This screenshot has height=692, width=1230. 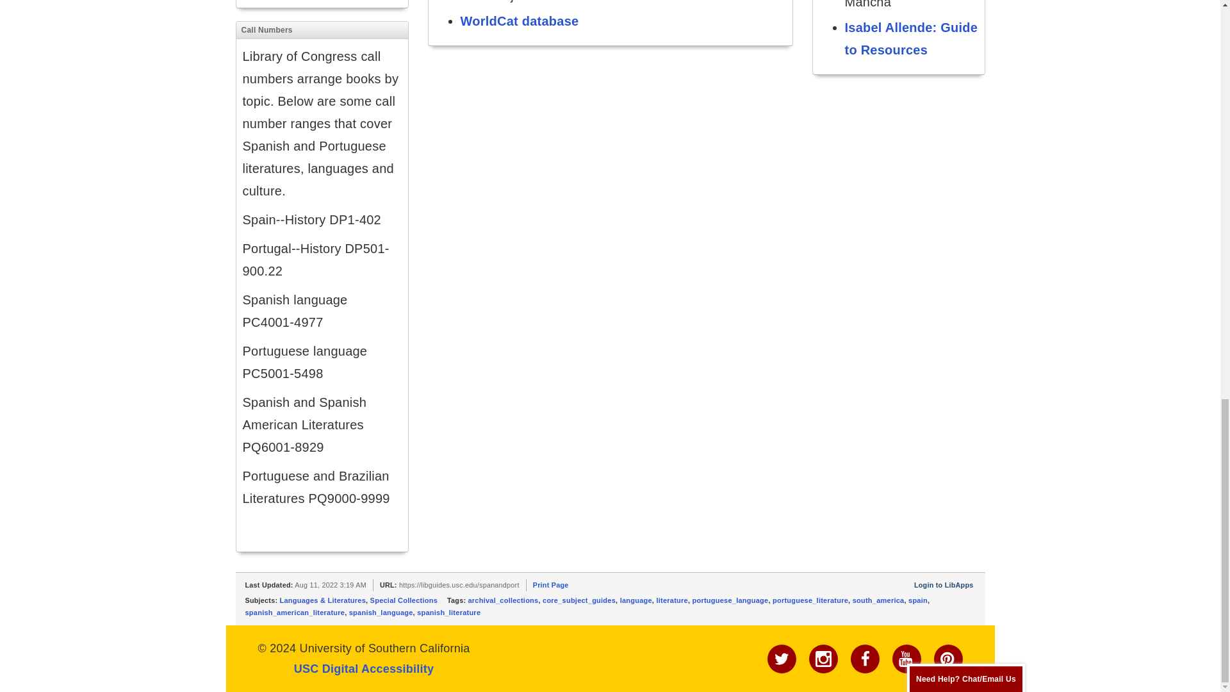 I want to click on WorldCat database, so click(x=519, y=21).